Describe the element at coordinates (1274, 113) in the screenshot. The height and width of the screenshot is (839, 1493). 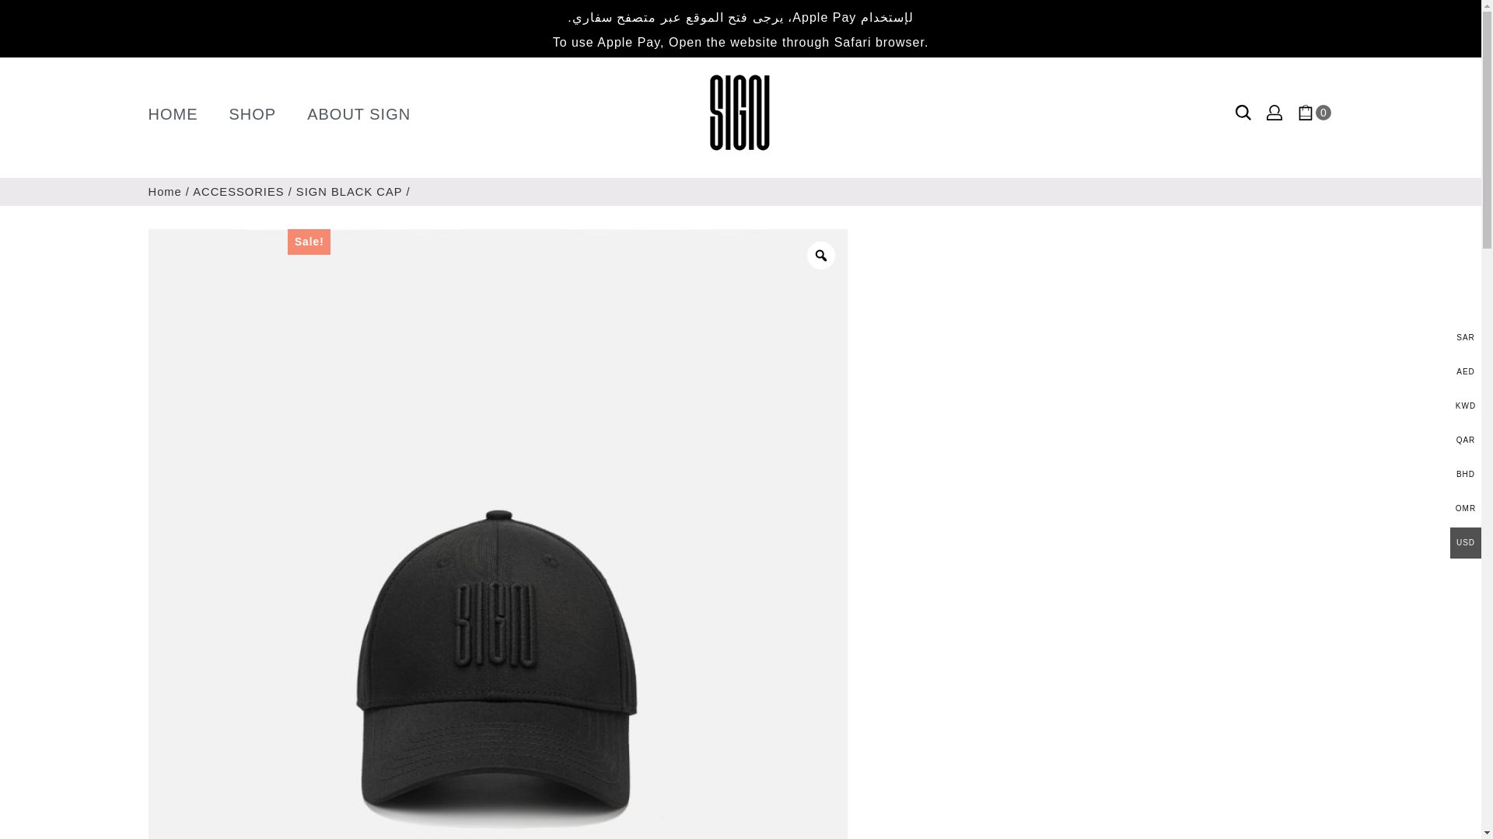
I see `User` at that location.